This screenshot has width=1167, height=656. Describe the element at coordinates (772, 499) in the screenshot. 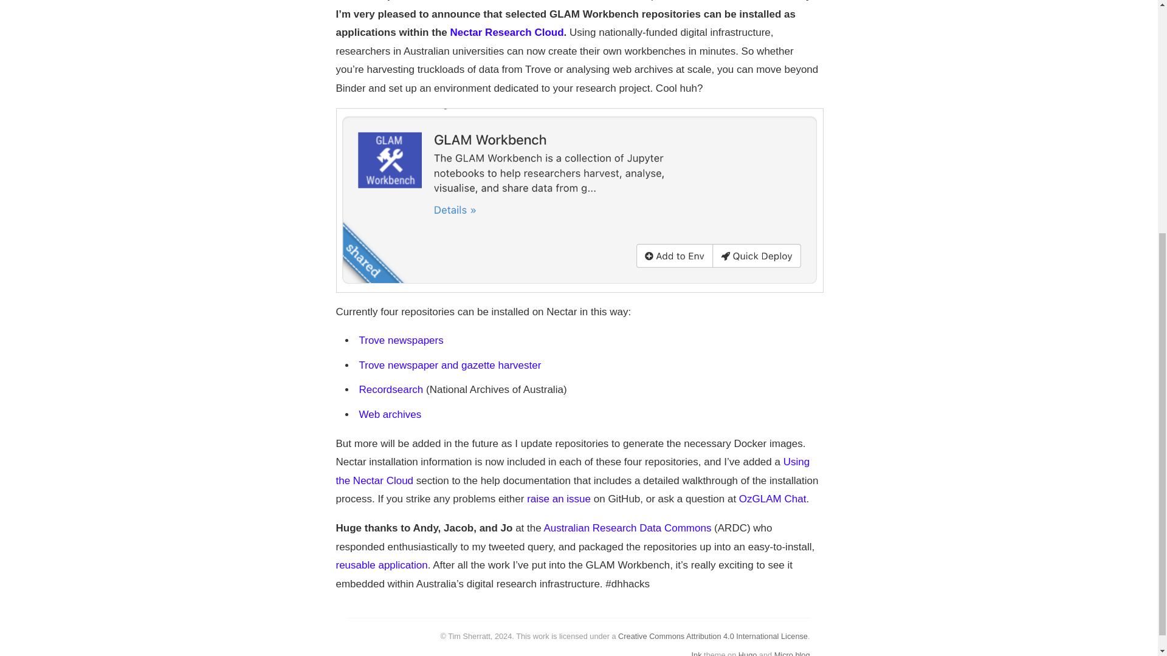

I see `OzGLAM Chat` at that location.